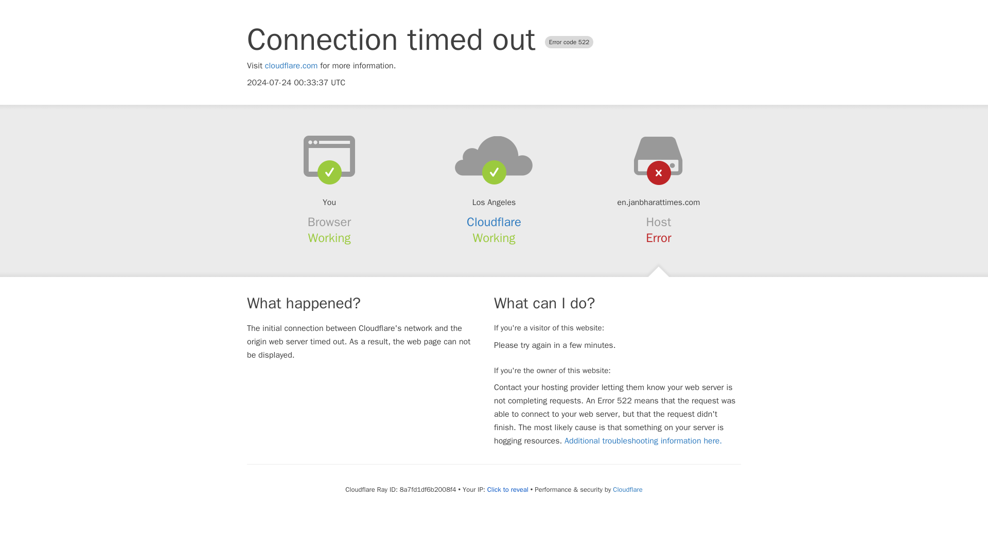 This screenshot has height=555, width=988. What do you see at coordinates (507, 489) in the screenshot?
I see `Click to reveal` at bounding box center [507, 489].